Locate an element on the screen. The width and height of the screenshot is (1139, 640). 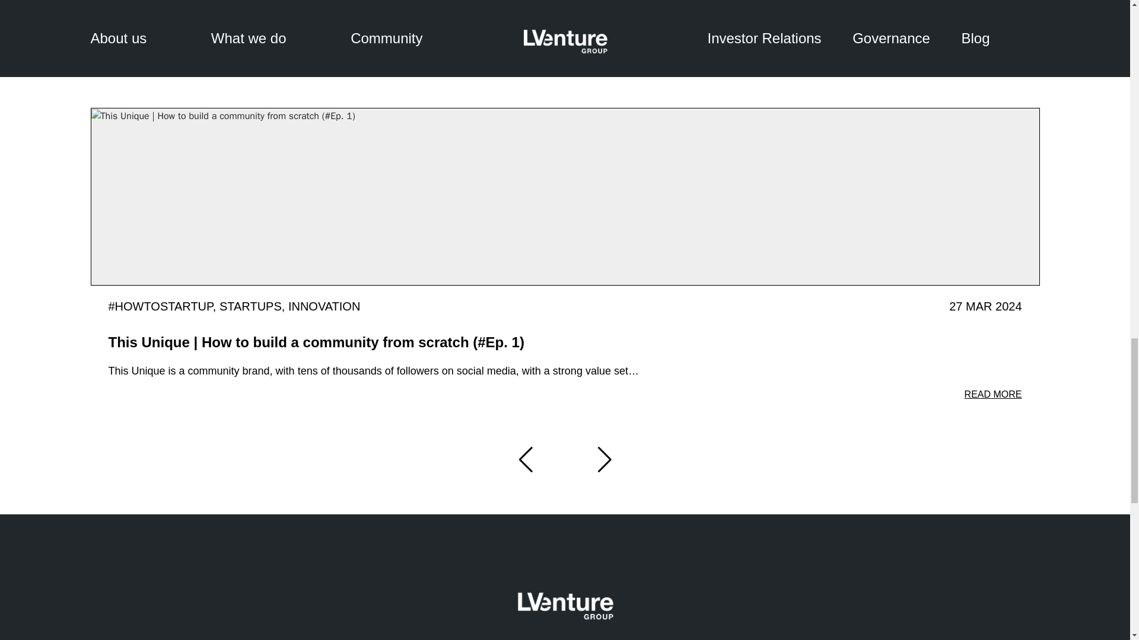
MAGAZINE is located at coordinates (984, 33).